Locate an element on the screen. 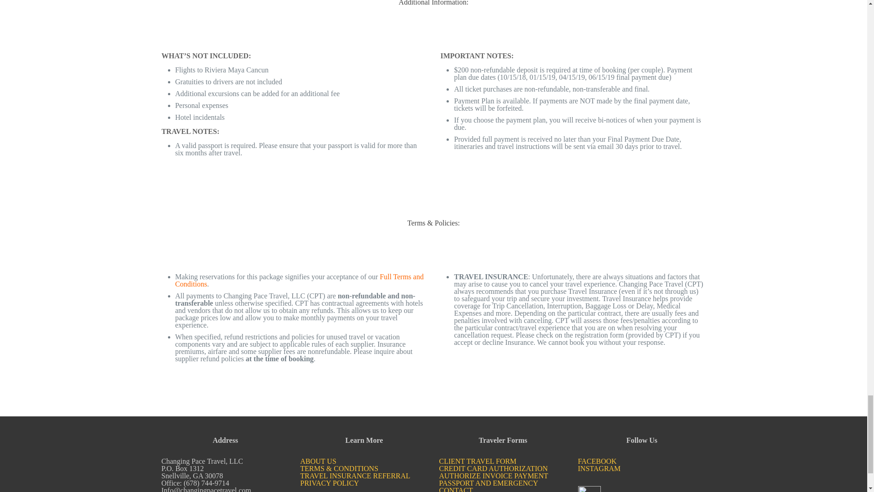 The height and width of the screenshot is (492, 874). CREDIT CARD AUTHORIZATION is located at coordinates (493, 468).